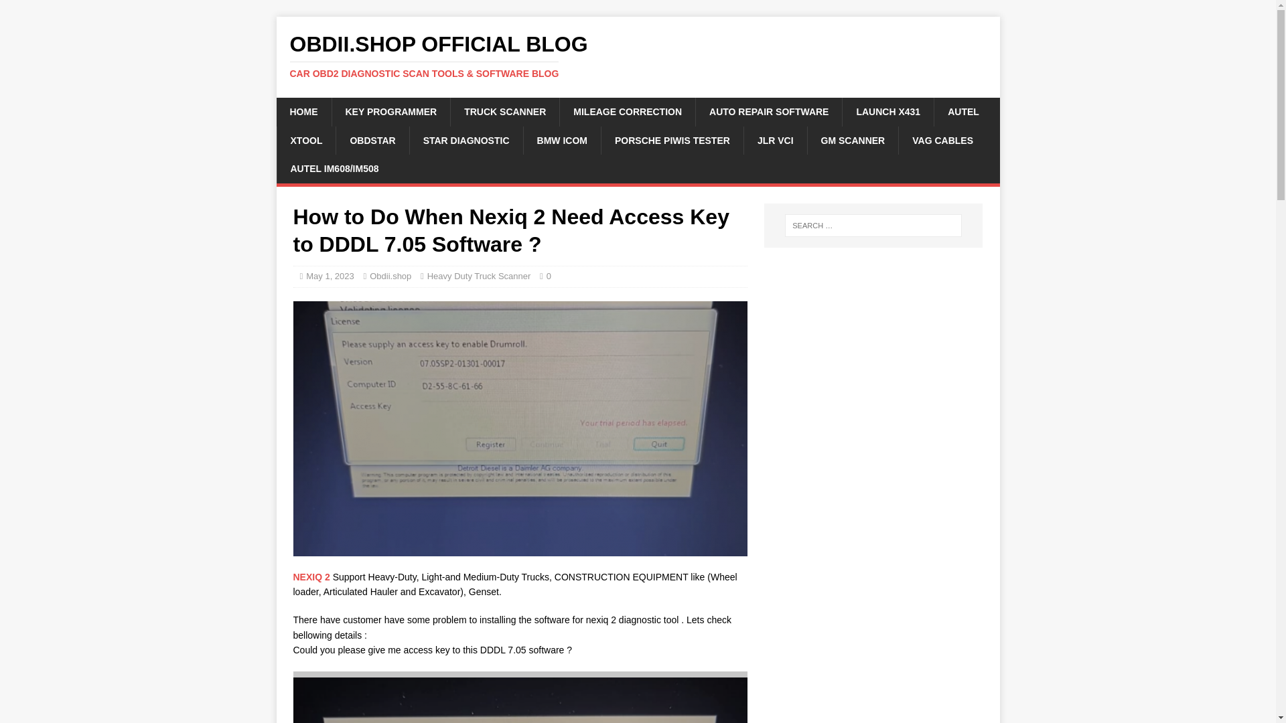  What do you see at coordinates (853, 141) in the screenshot?
I see `GM SCANNER` at bounding box center [853, 141].